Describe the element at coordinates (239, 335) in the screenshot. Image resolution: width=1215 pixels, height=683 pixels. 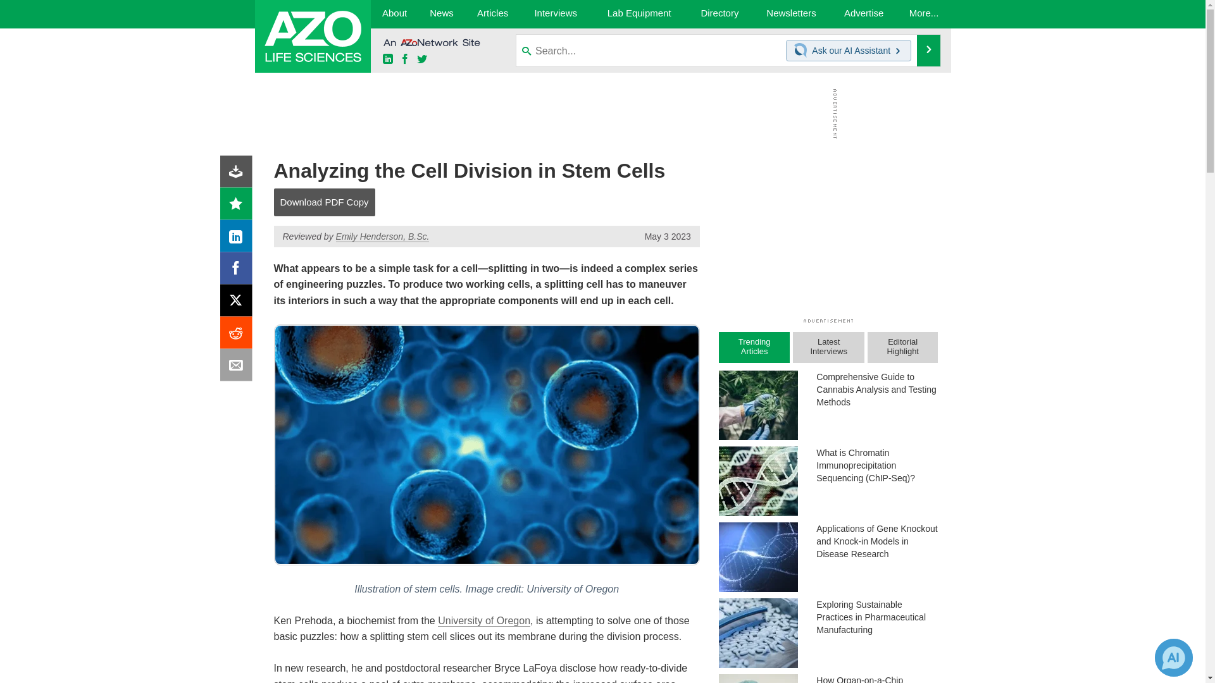
I see `Reddit` at that location.